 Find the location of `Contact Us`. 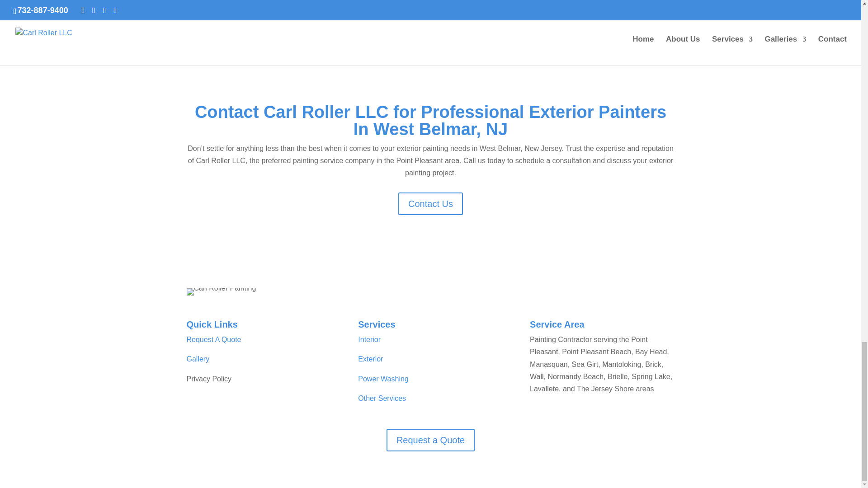

Contact Us is located at coordinates (430, 203).